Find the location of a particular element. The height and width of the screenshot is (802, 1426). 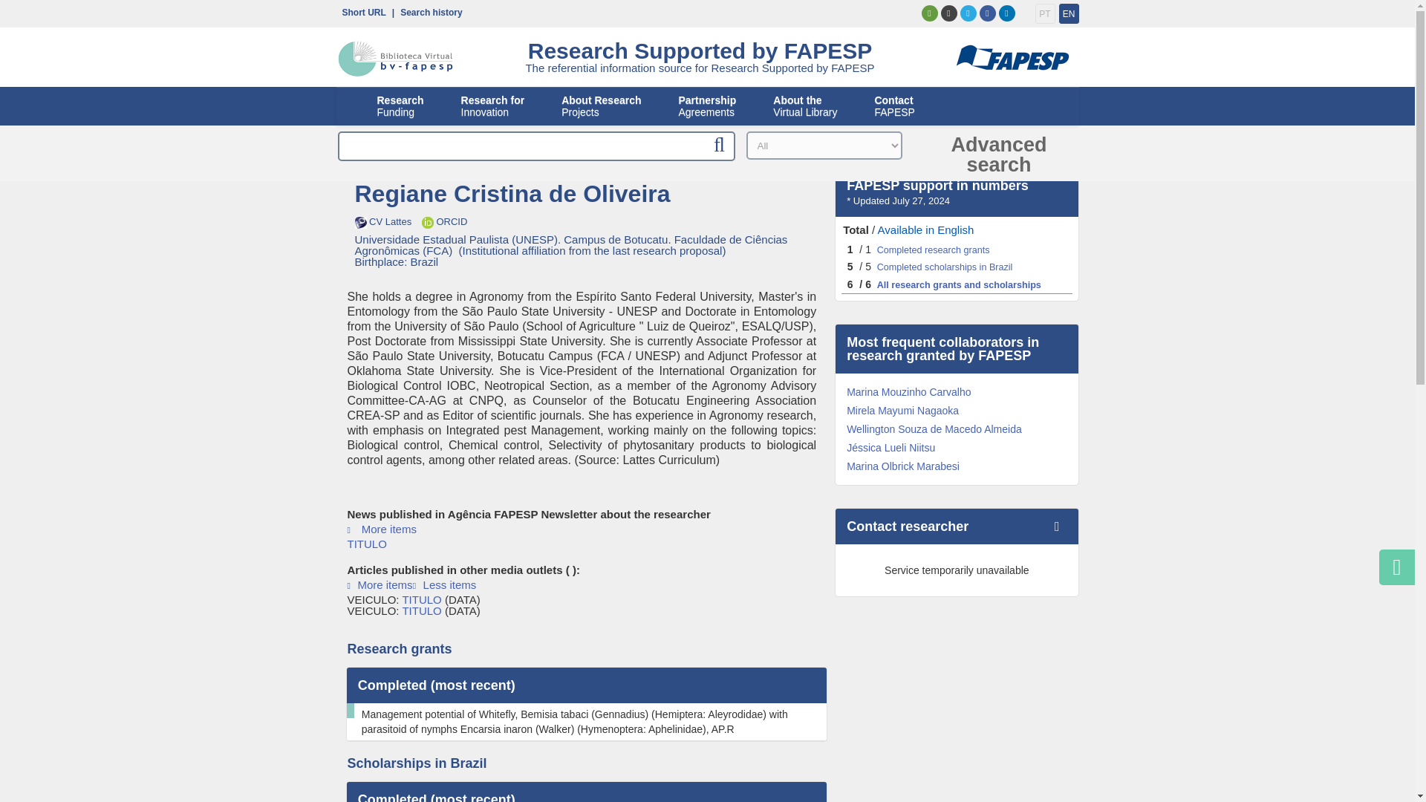

EN is located at coordinates (492, 105).